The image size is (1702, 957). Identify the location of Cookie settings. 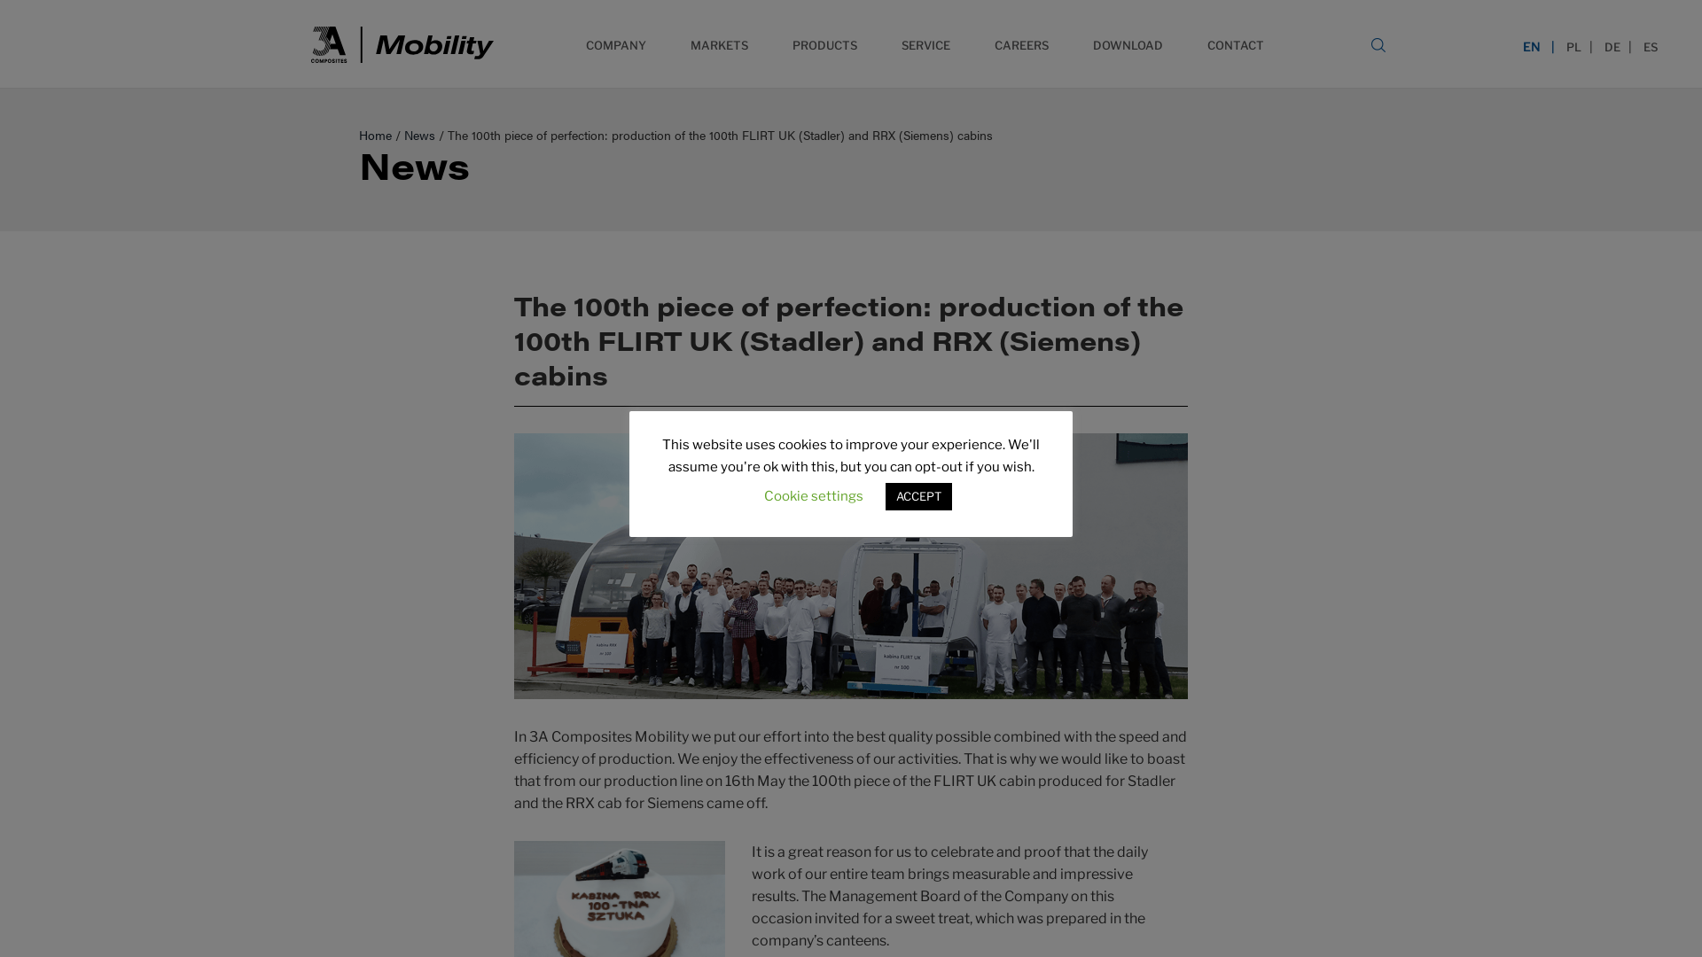
(814, 496).